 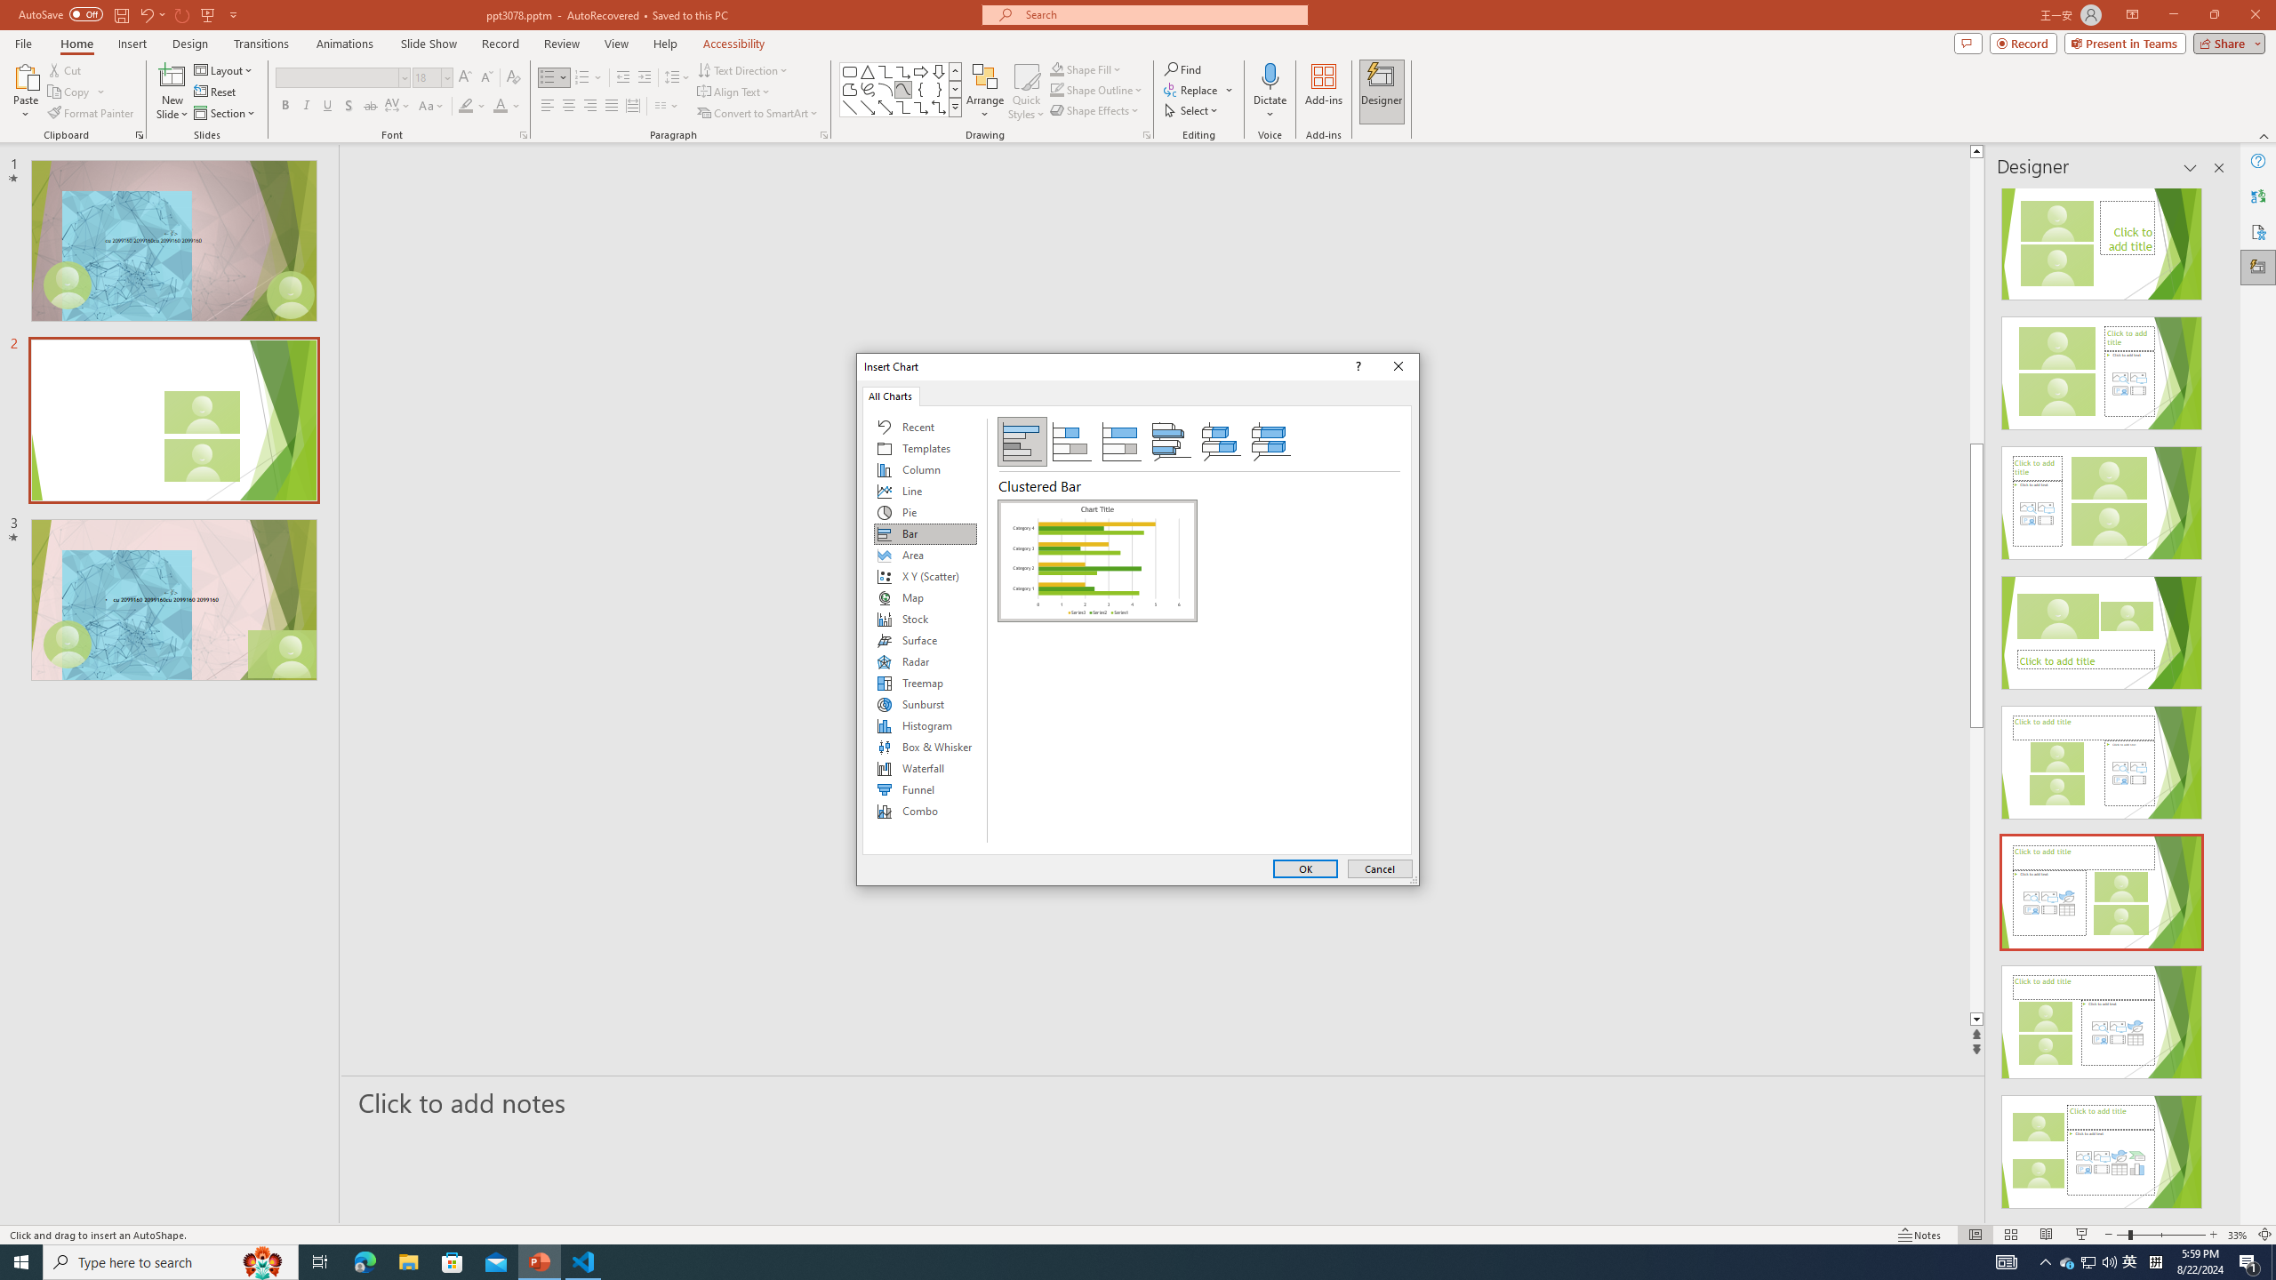 What do you see at coordinates (284, 107) in the screenshot?
I see `Bold` at bounding box center [284, 107].